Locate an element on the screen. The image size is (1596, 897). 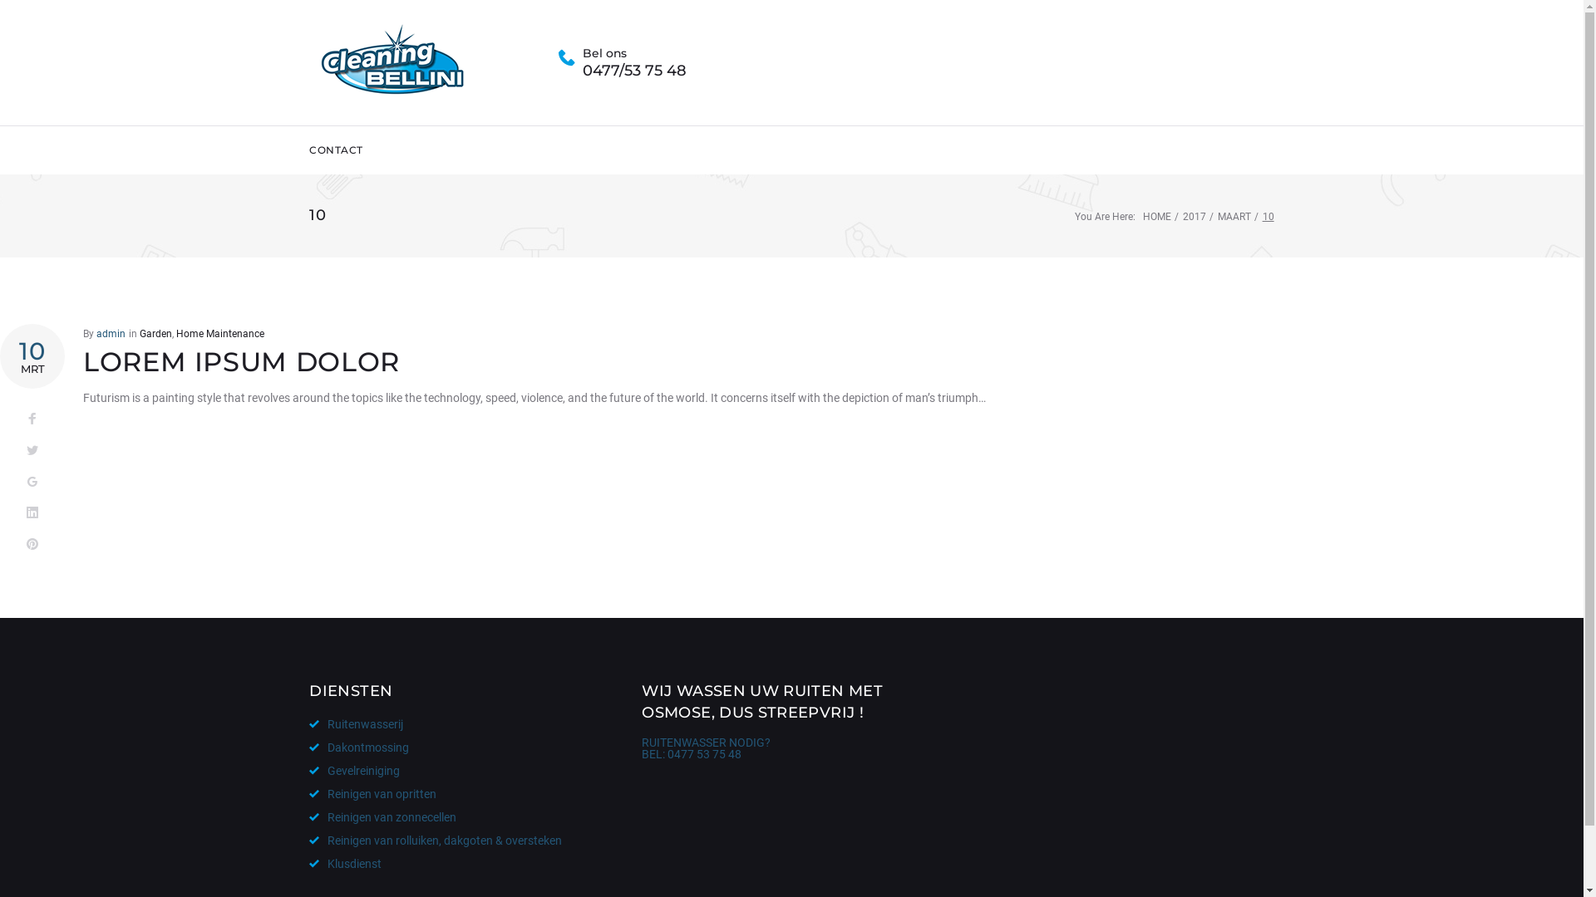
Gevelreiniging is located at coordinates (354, 771).